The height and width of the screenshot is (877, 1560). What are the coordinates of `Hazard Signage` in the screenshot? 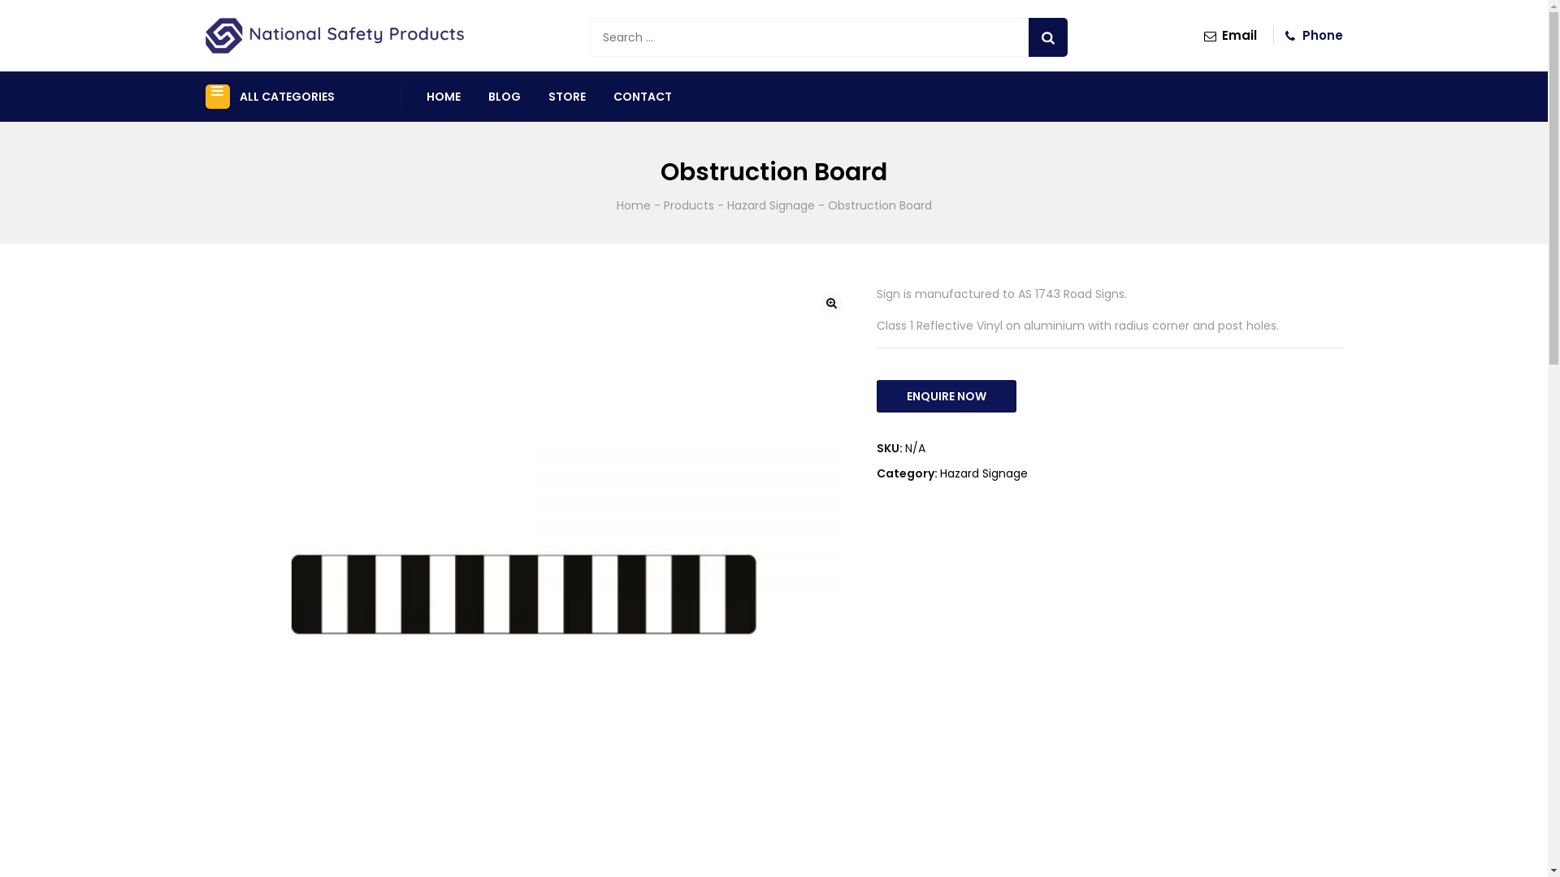 It's located at (983, 473).